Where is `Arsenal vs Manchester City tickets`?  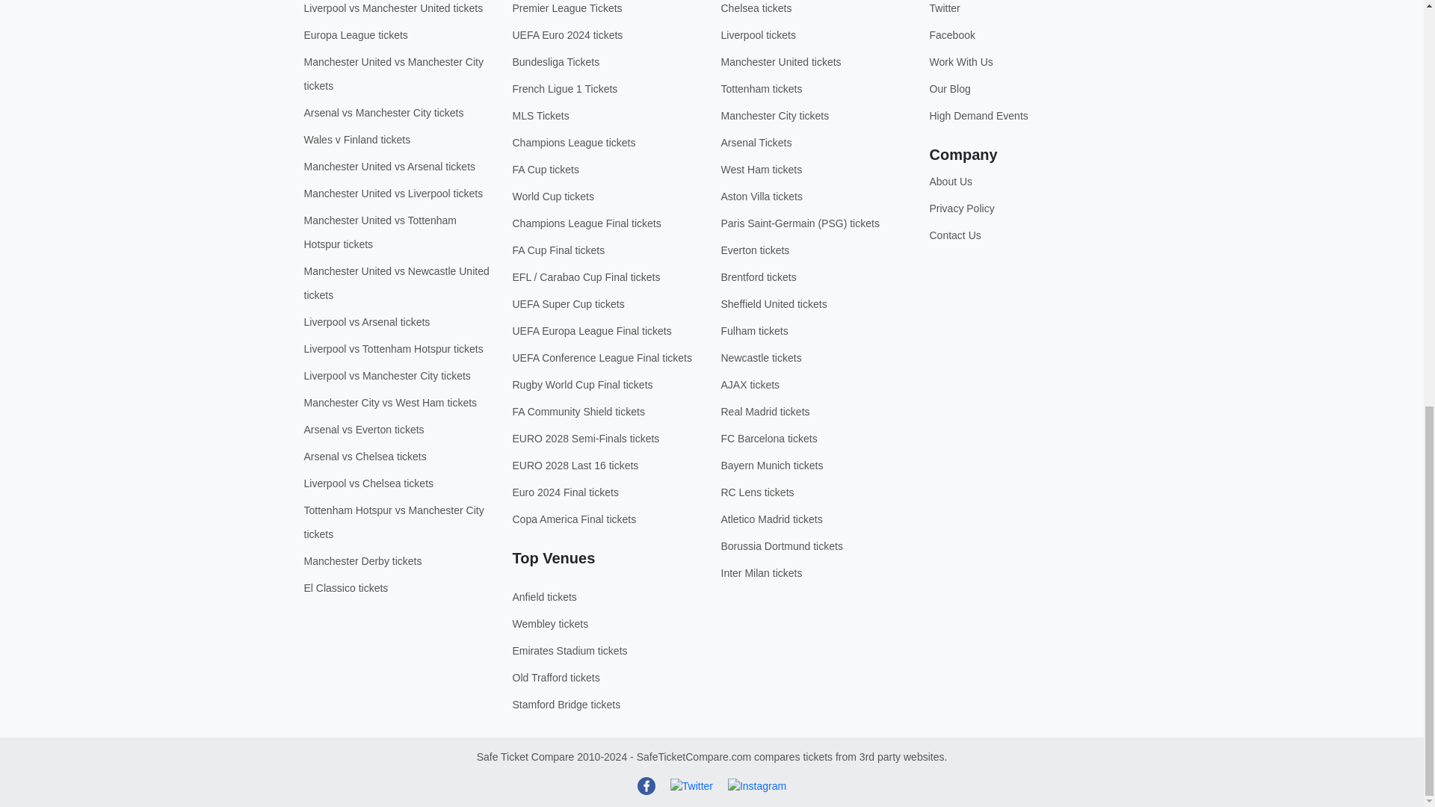 Arsenal vs Manchester City tickets is located at coordinates (383, 112).